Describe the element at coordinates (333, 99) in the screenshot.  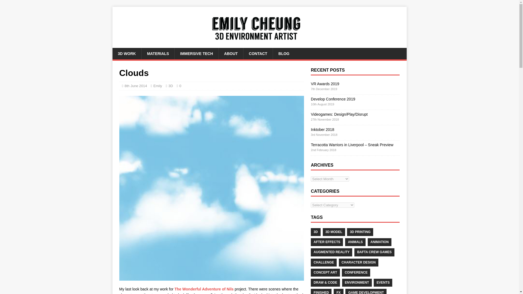
I see `Develop Conference 2019` at that location.